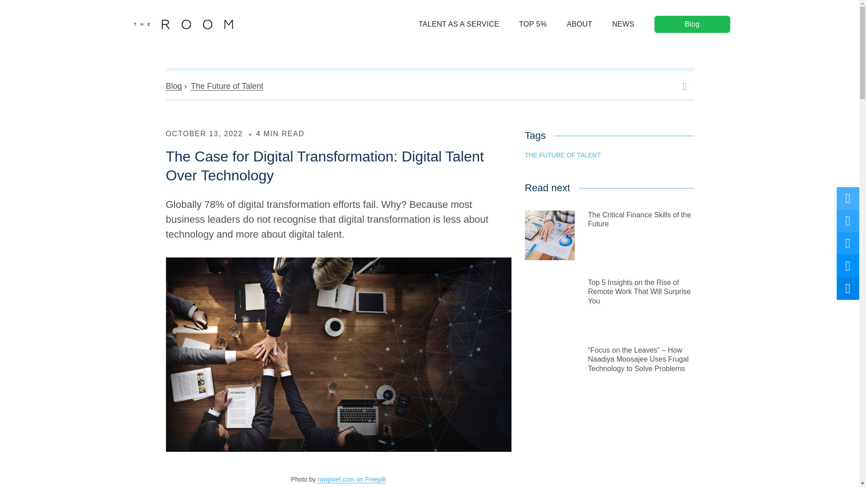 Image resolution: width=866 pixels, height=487 pixels. I want to click on The Room, so click(183, 24).